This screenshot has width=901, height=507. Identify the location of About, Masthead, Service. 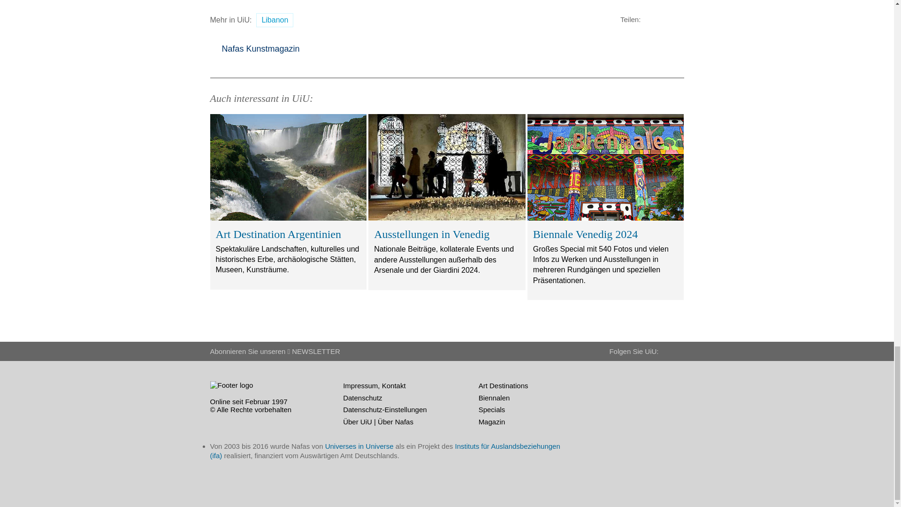
(249, 401).